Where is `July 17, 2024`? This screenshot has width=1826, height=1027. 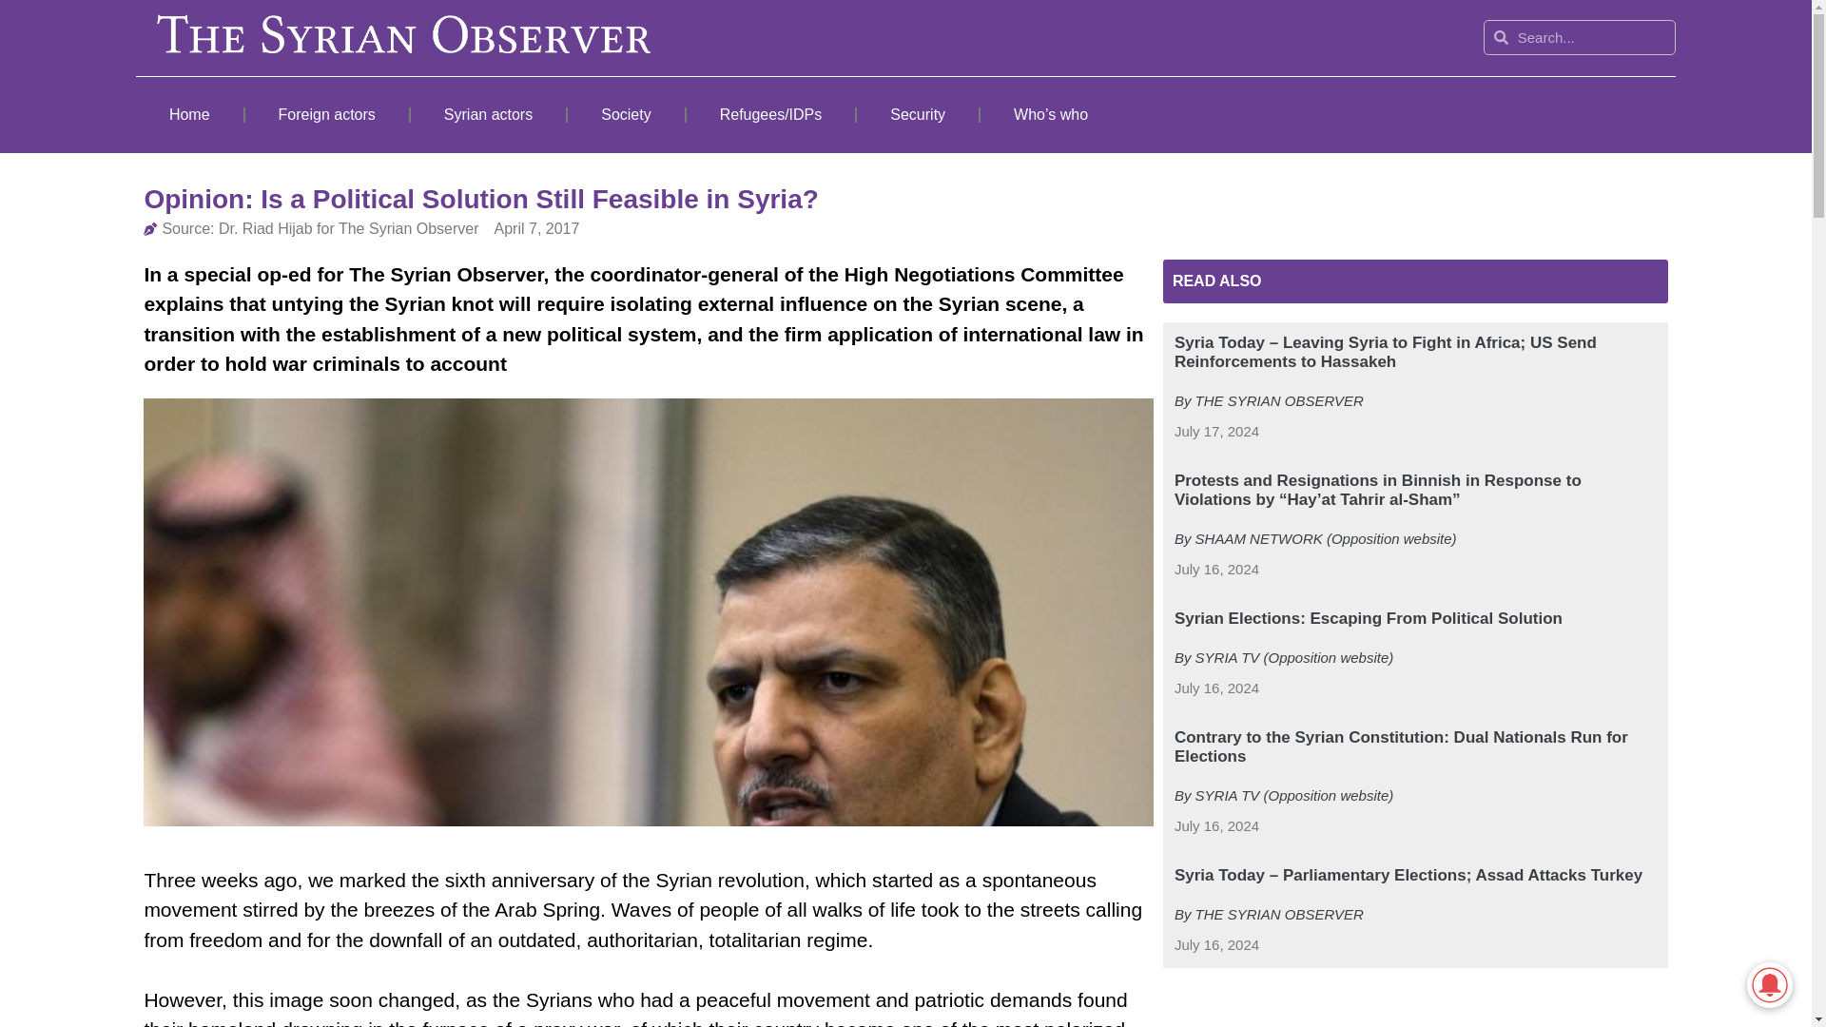
July 17, 2024 is located at coordinates (1216, 432).